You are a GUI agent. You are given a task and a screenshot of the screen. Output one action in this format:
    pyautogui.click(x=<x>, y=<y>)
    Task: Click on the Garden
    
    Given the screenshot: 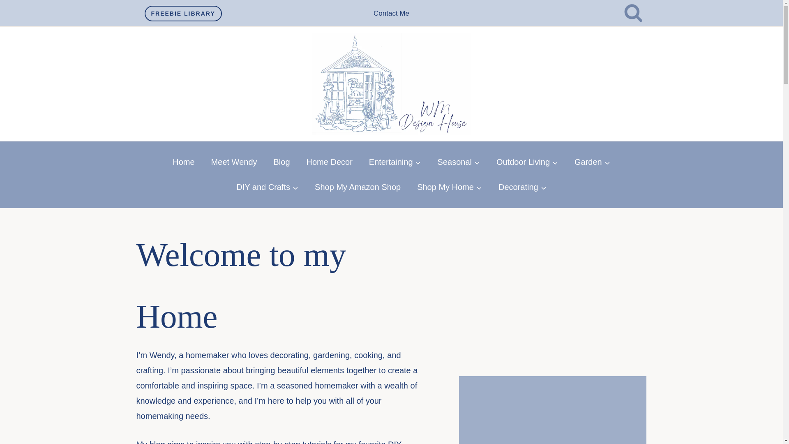 What is the action you would take?
    pyautogui.click(x=593, y=162)
    